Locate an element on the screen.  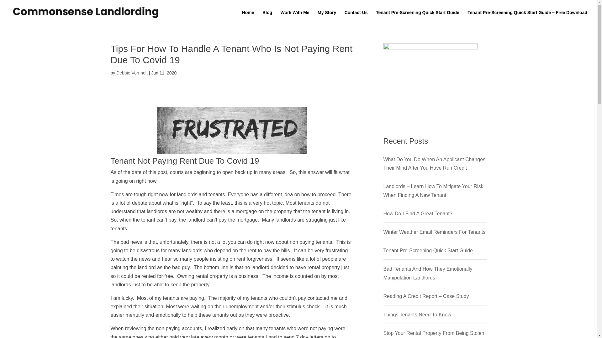
Bad Tenants And How They Emotionally Manipulation Landlords is located at coordinates (427, 273).